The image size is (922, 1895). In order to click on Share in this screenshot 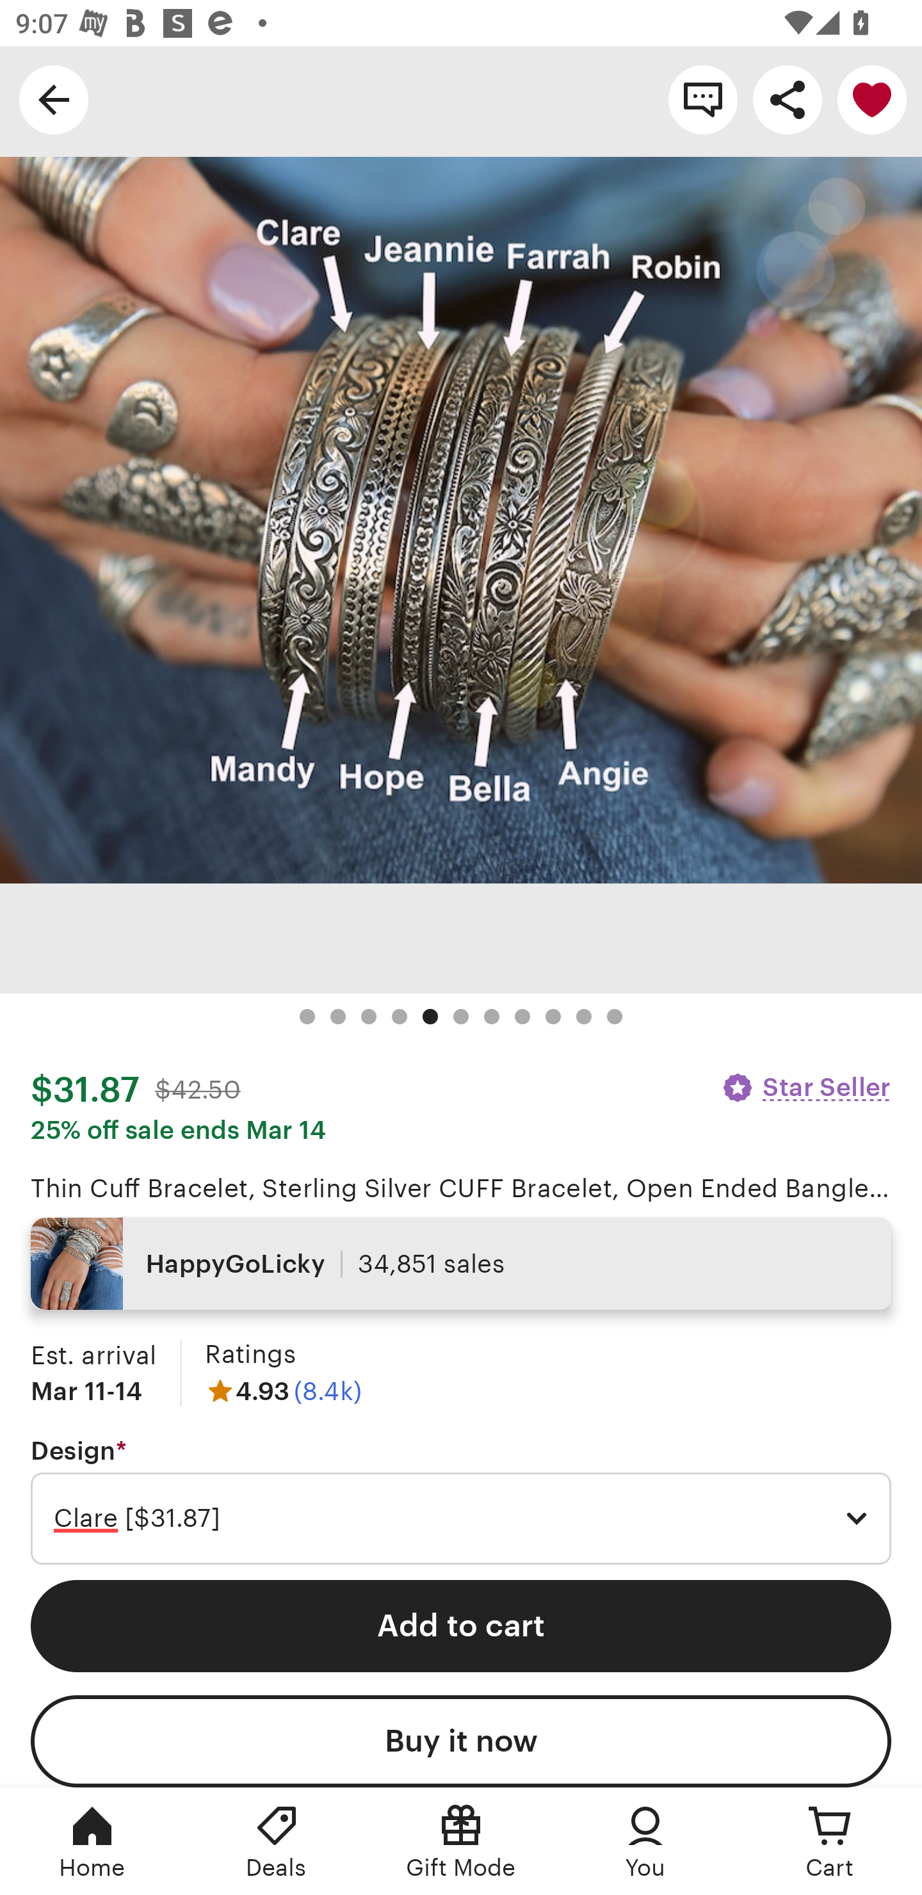, I will do `click(788, 99)`.